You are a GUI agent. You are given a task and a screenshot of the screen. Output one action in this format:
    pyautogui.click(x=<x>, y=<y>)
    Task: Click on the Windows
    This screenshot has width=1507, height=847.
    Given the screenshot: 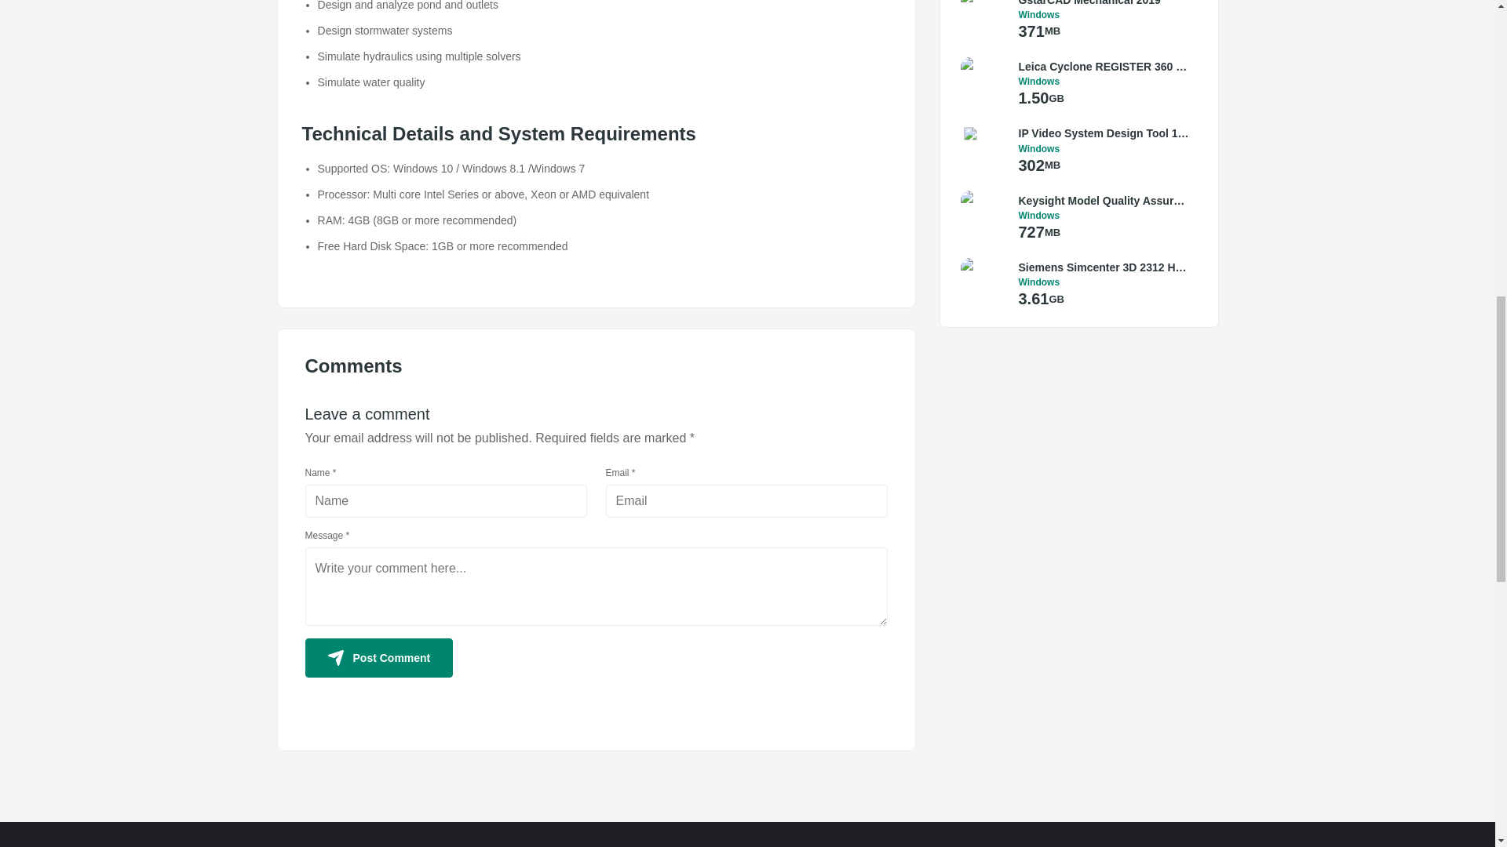 What is the action you would take?
    pyautogui.click(x=1104, y=82)
    